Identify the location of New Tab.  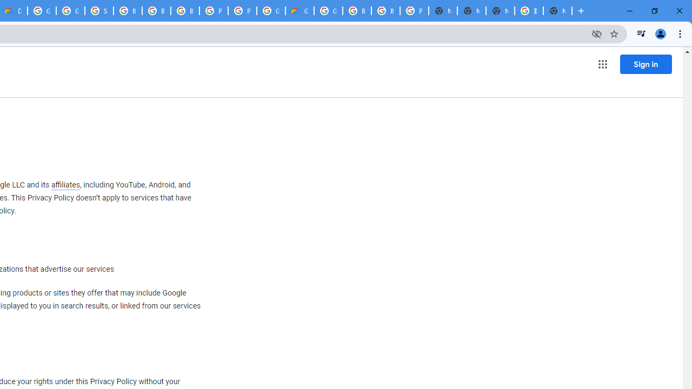
(557, 11).